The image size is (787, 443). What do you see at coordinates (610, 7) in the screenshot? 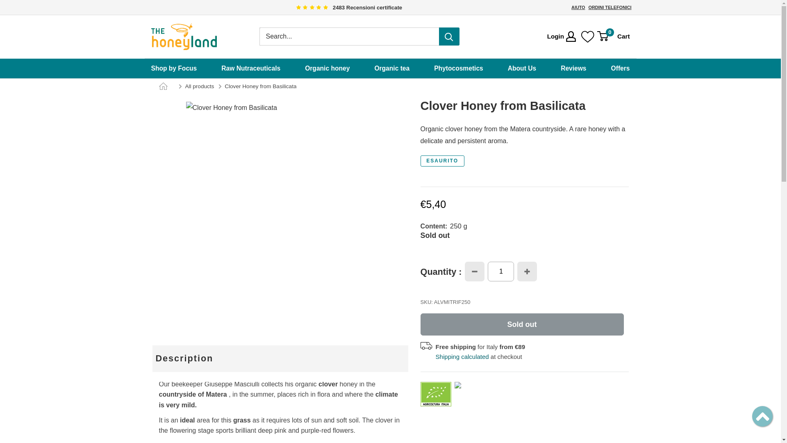
I see `ORDINI TELEFONICI` at bounding box center [610, 7].